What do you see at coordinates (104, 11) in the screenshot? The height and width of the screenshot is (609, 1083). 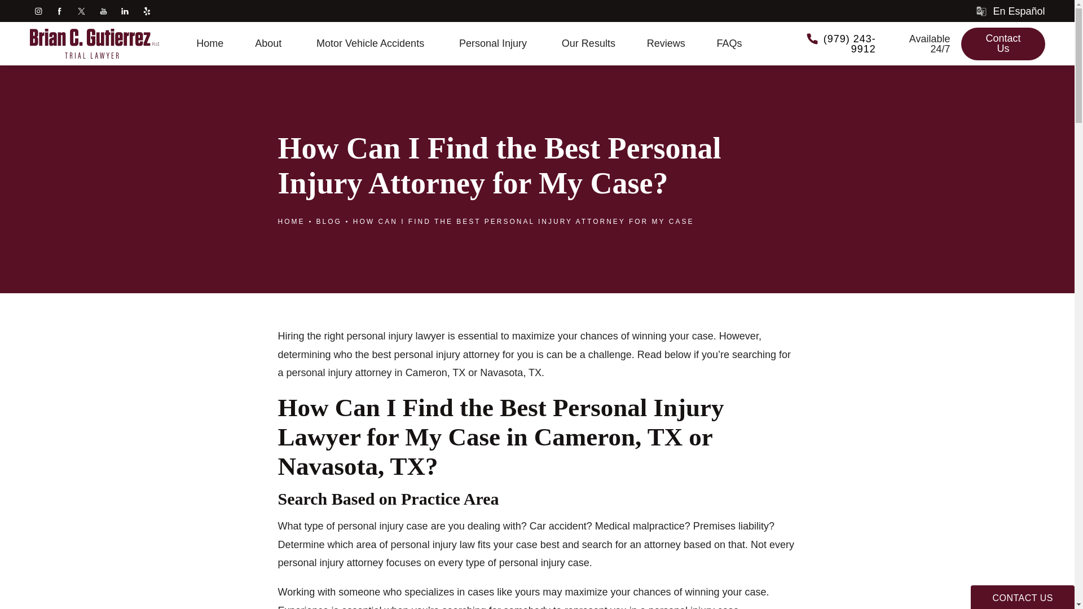 I see `Gutierrez Law on Youtube` at bounding box center [104, 11].